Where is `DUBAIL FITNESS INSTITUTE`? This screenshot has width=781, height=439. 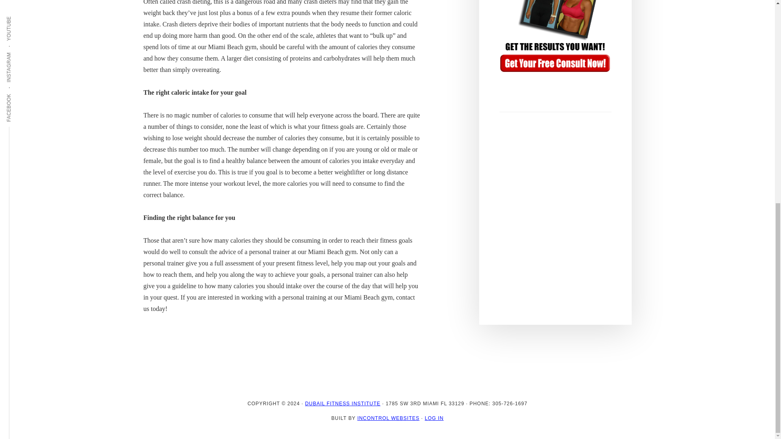
DUBAIL FITNESS INSTITUTE is located at coordinates (343, 404).